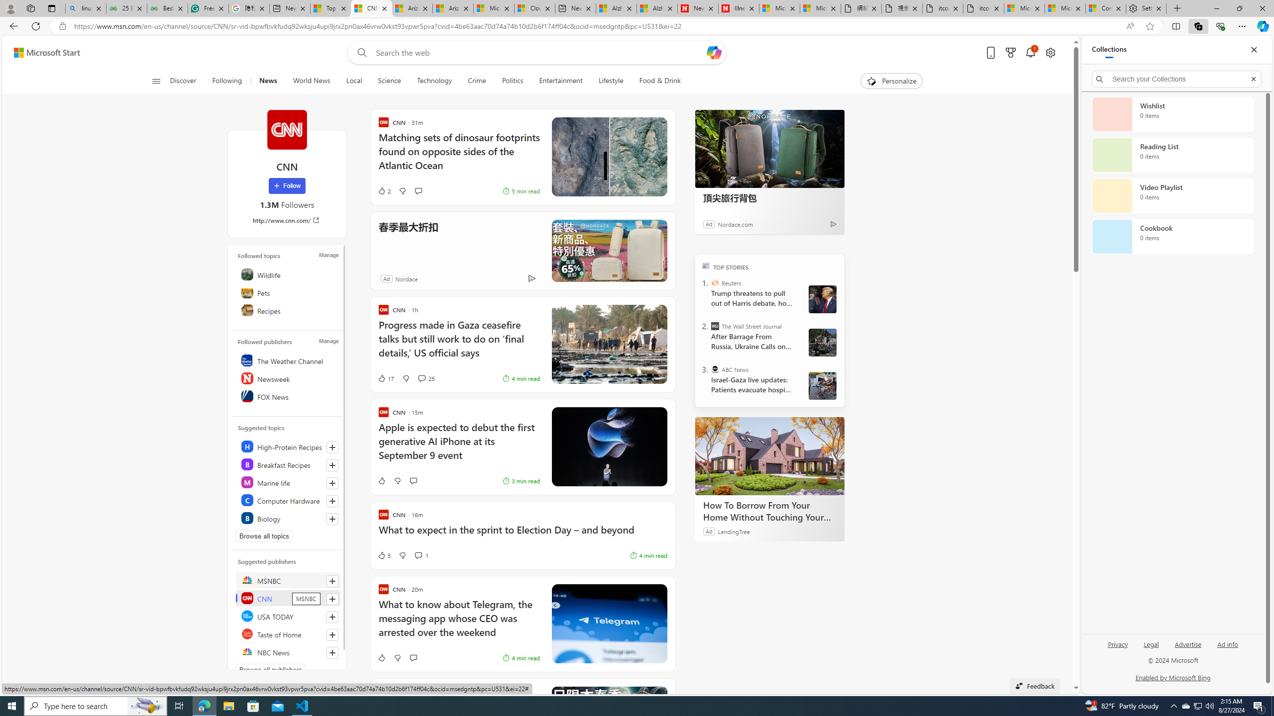  Describe the element at coordinates (167, 8) in the screenshot. I see `Best SSL Certificates Provider in India - GeeksforGeeks` at that location.